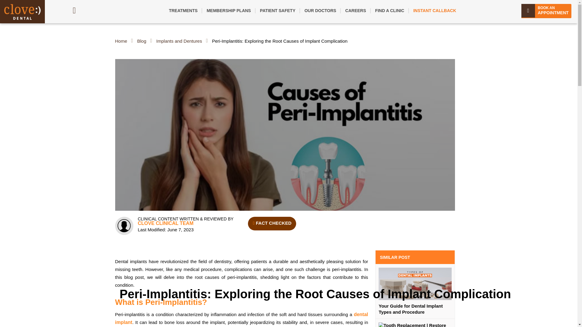  What do you see at coordinates (546, 11) in the screenshot?
I see `Book an appointment` at bounding box center [546, 11].